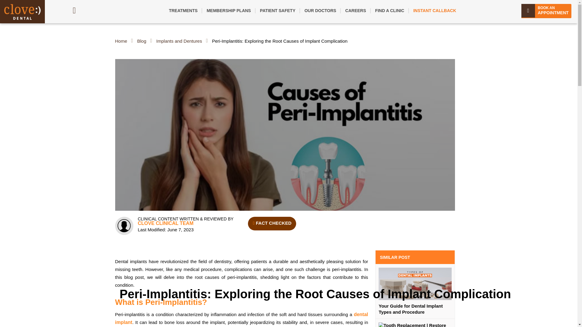  What do you see at coordinates (546, 11) in the screenshot?
I see `Book an appointment` at bounding box center [546, 11].